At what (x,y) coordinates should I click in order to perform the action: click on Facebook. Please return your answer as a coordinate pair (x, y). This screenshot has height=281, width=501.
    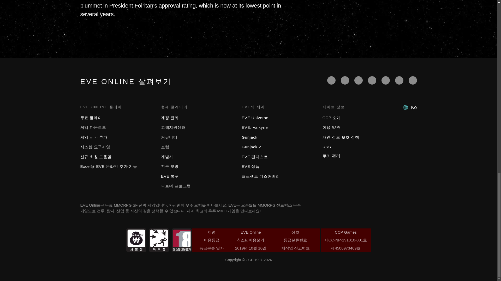
    Looking at the image, I should click on (331, 80).